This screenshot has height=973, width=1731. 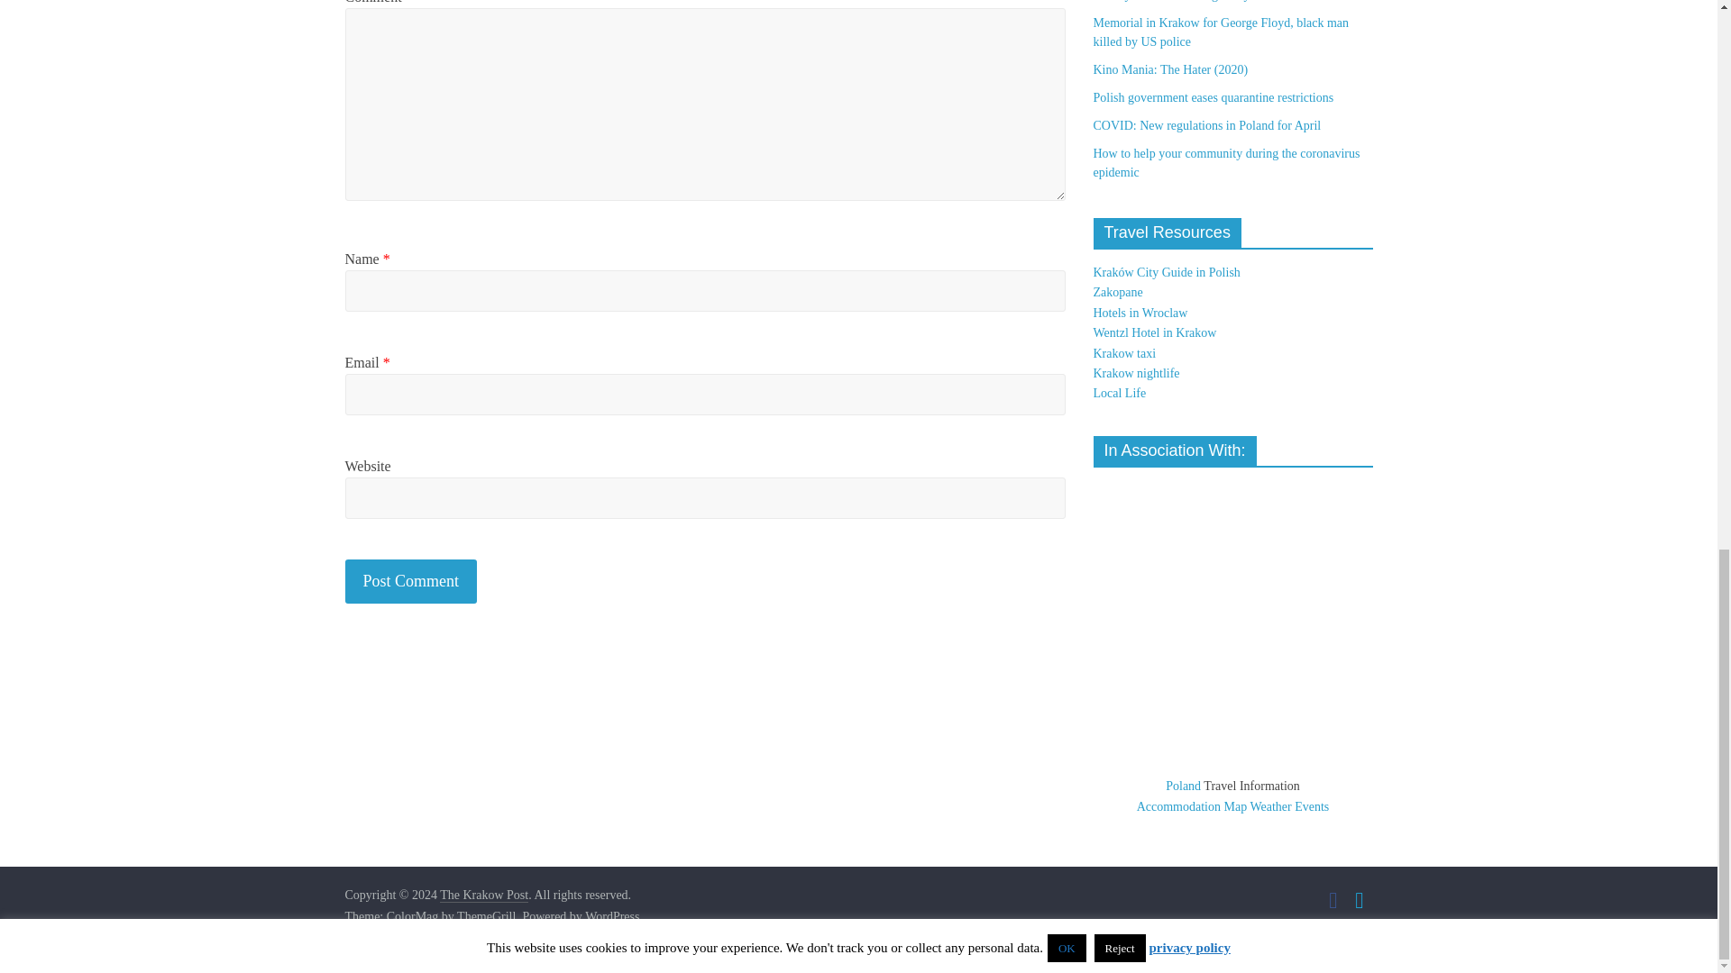 I want to click on Post Comment, so click(x=411, y=581).